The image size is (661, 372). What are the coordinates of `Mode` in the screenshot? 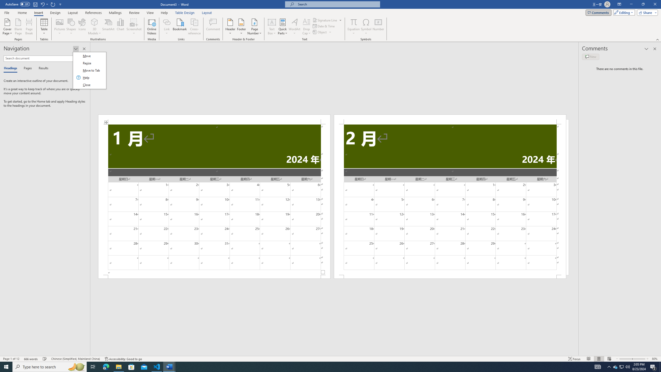 It's located at (623, 12).